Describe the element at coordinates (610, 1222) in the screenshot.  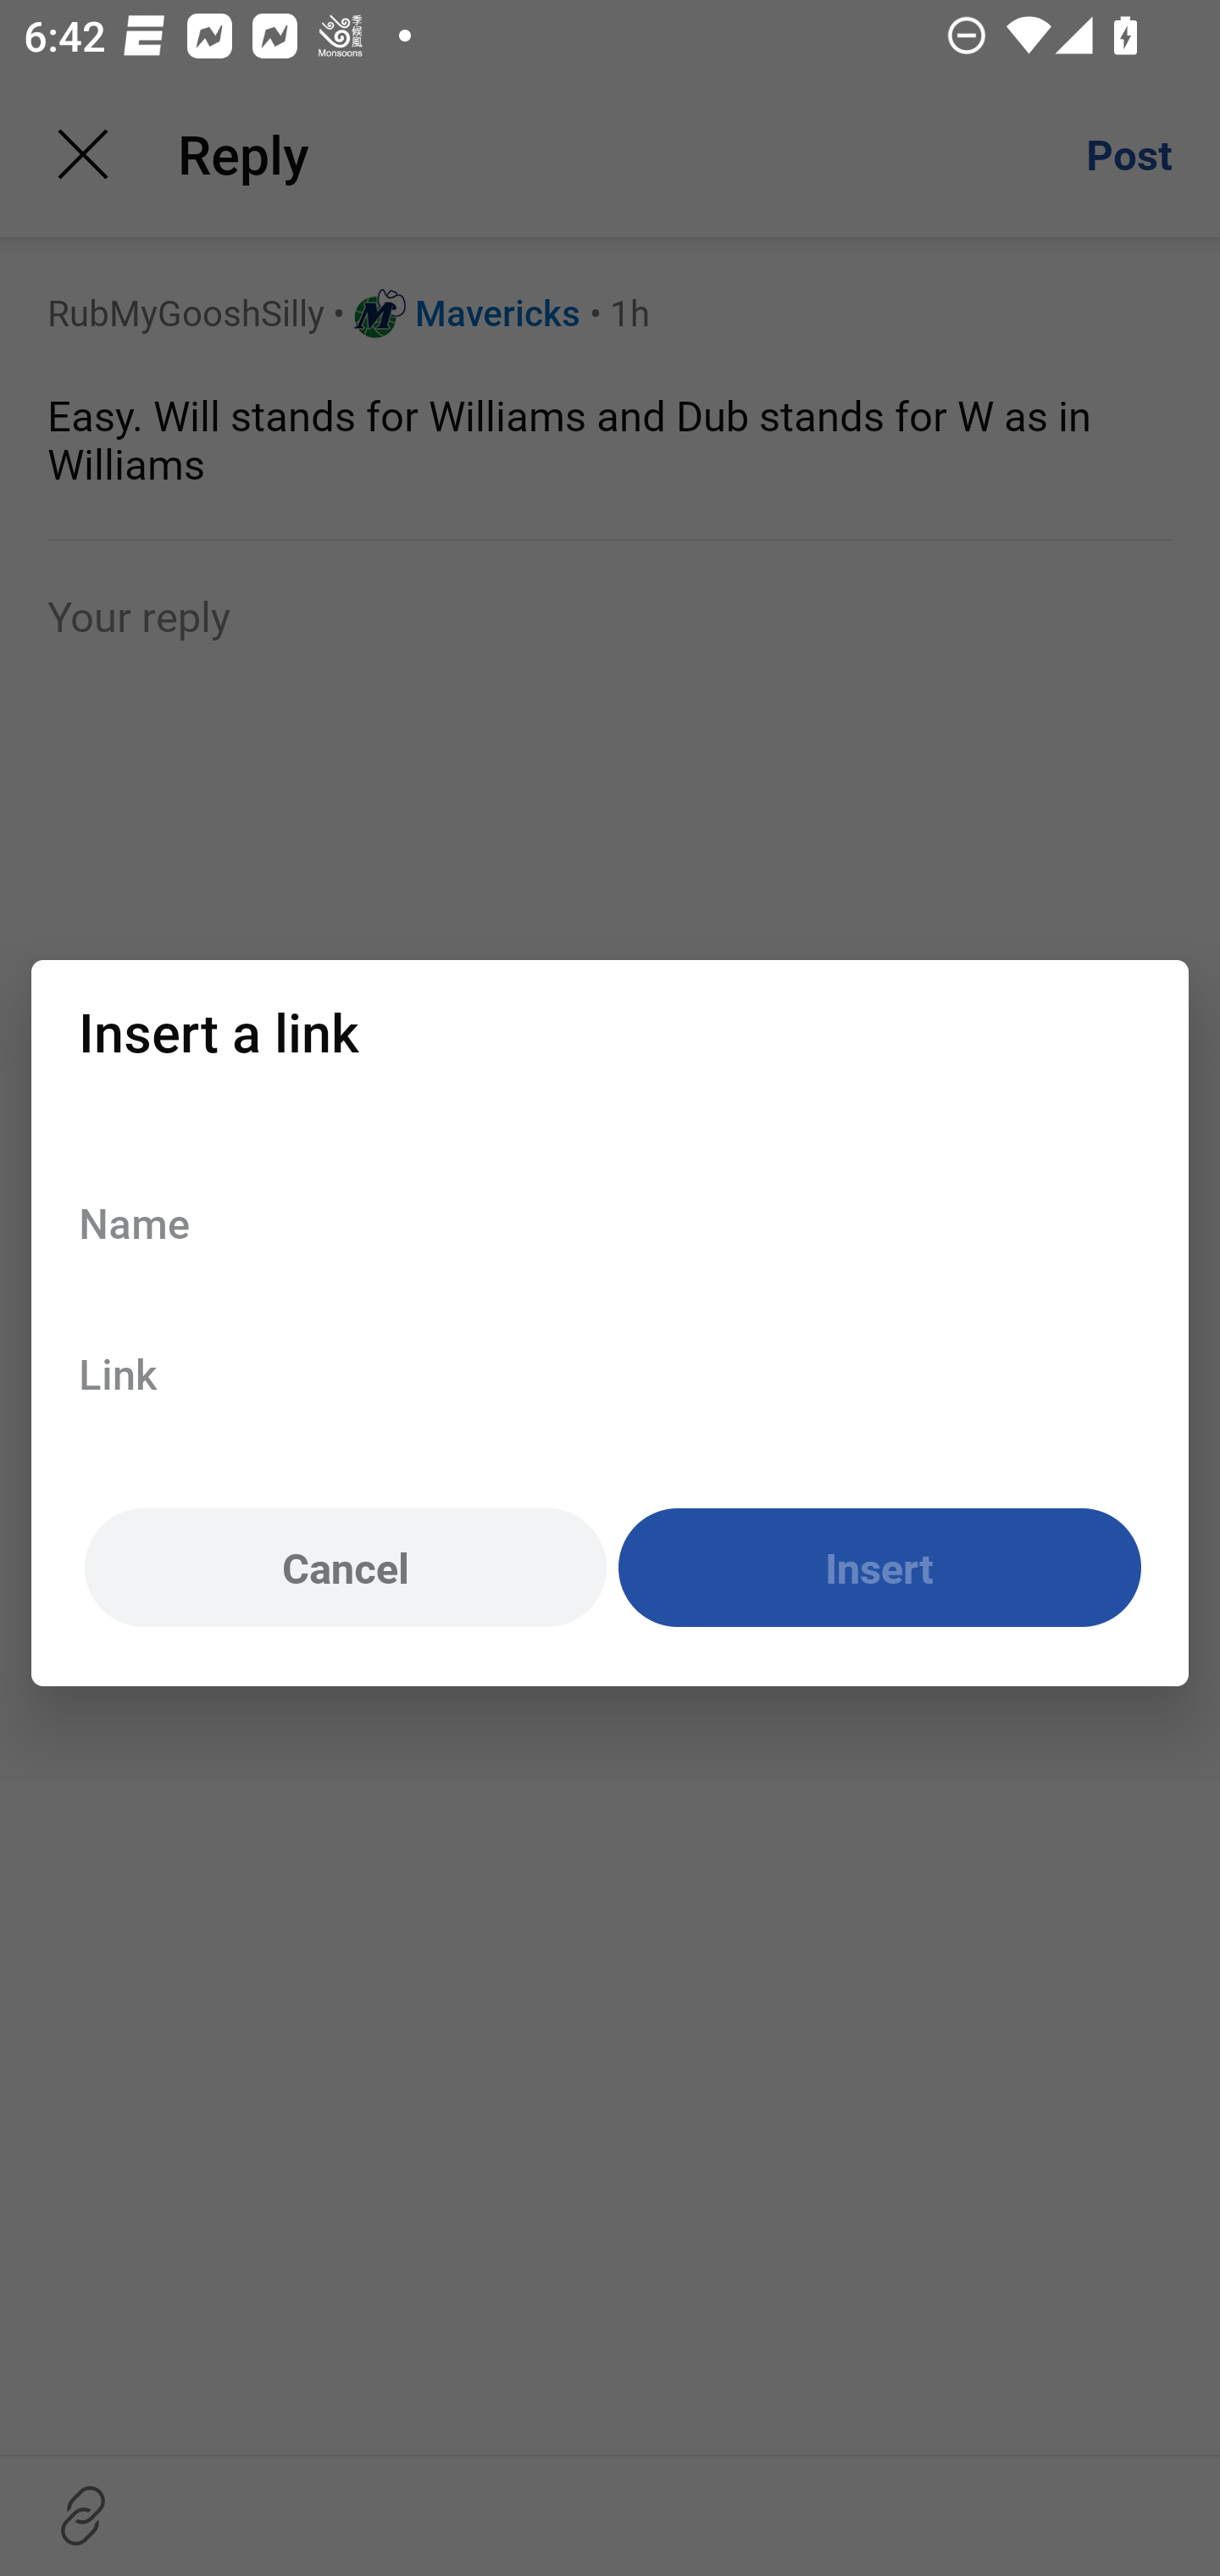
I see `Name` at that location.